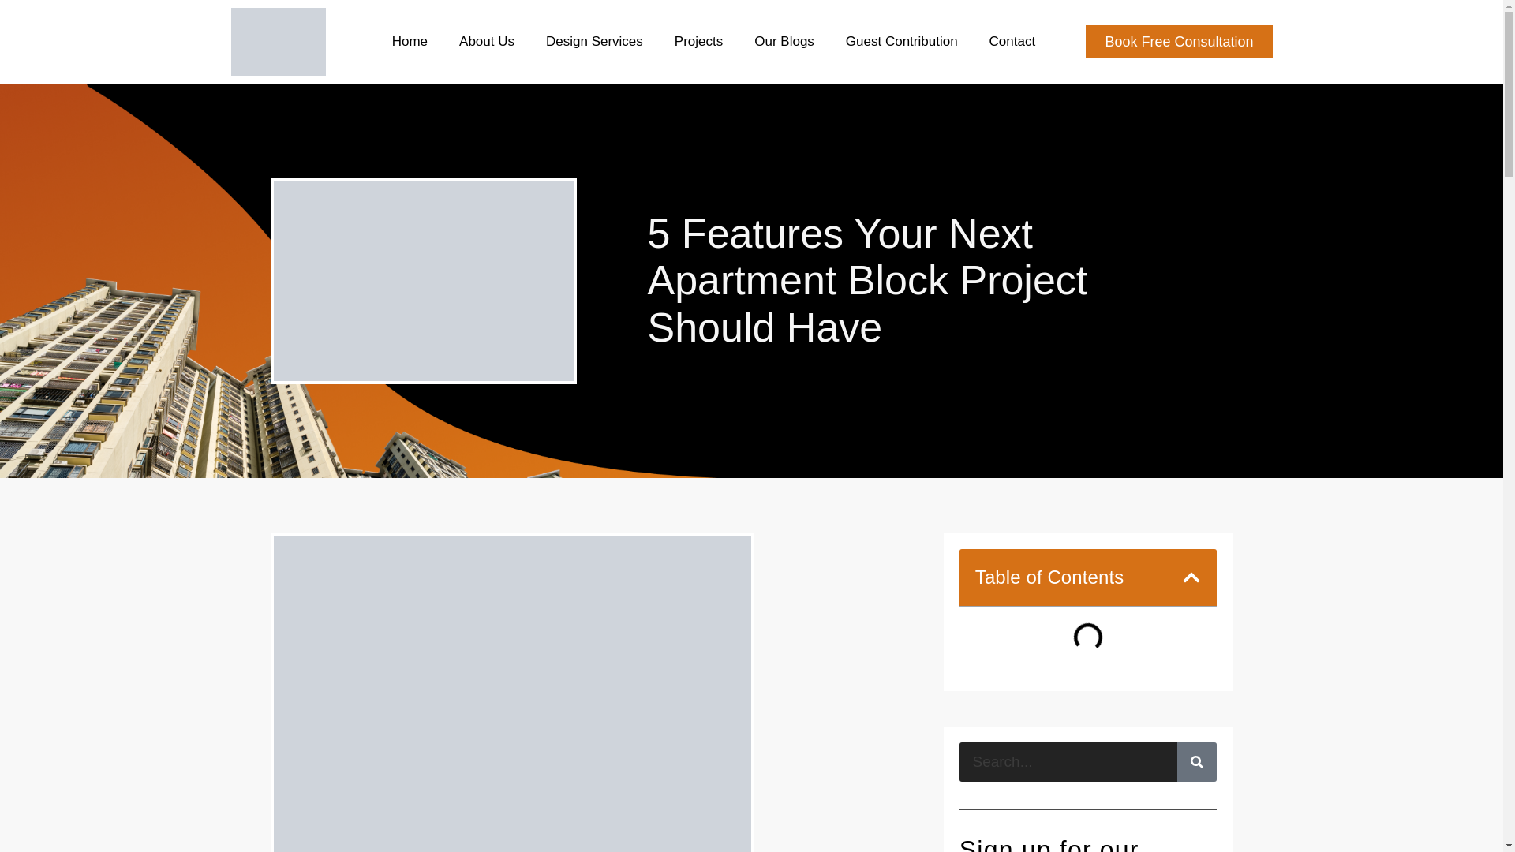 This screenshot has width=1515, height=852. Describe the element at coordinates (1179, 42) in the screenshot. I see `Book Free Consultation` at that location.